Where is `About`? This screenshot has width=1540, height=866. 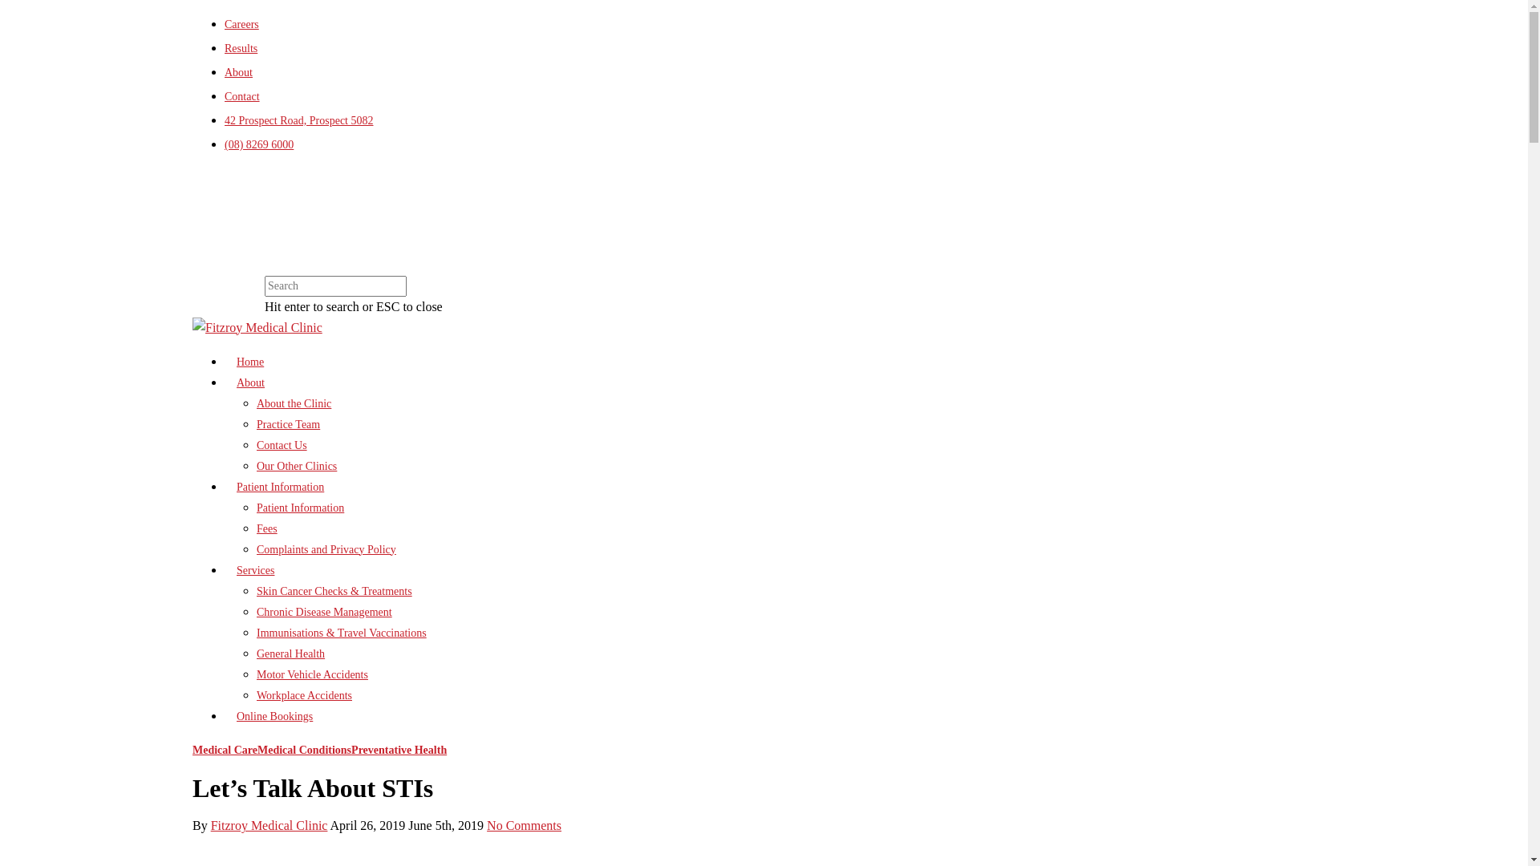 About is located at coordinates (250, 383).